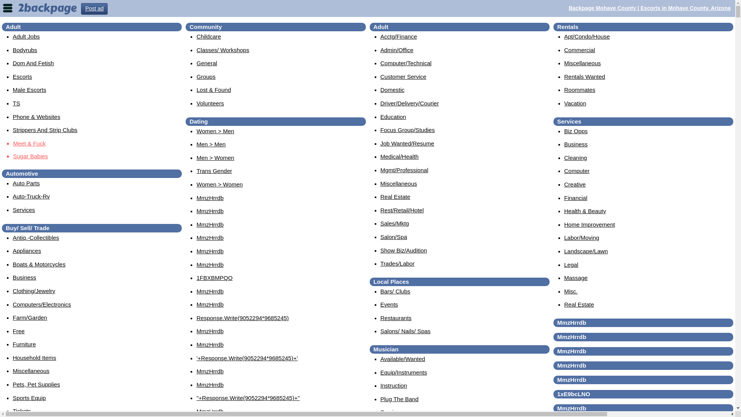  I want to click on Men > Men, so click(211, 144).